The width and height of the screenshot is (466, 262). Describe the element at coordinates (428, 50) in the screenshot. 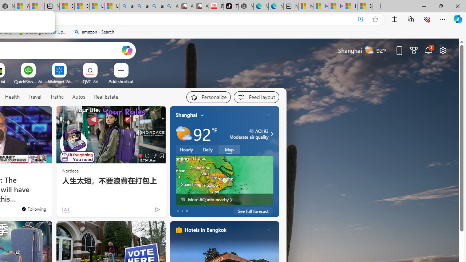

I see `Notifications` at that location.